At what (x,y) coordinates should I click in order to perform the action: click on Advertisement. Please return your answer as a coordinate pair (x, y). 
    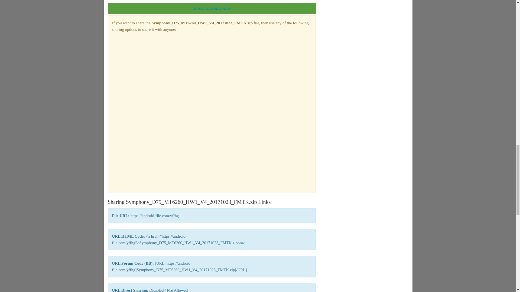
    Looking at the image, I should click on (212, 151).